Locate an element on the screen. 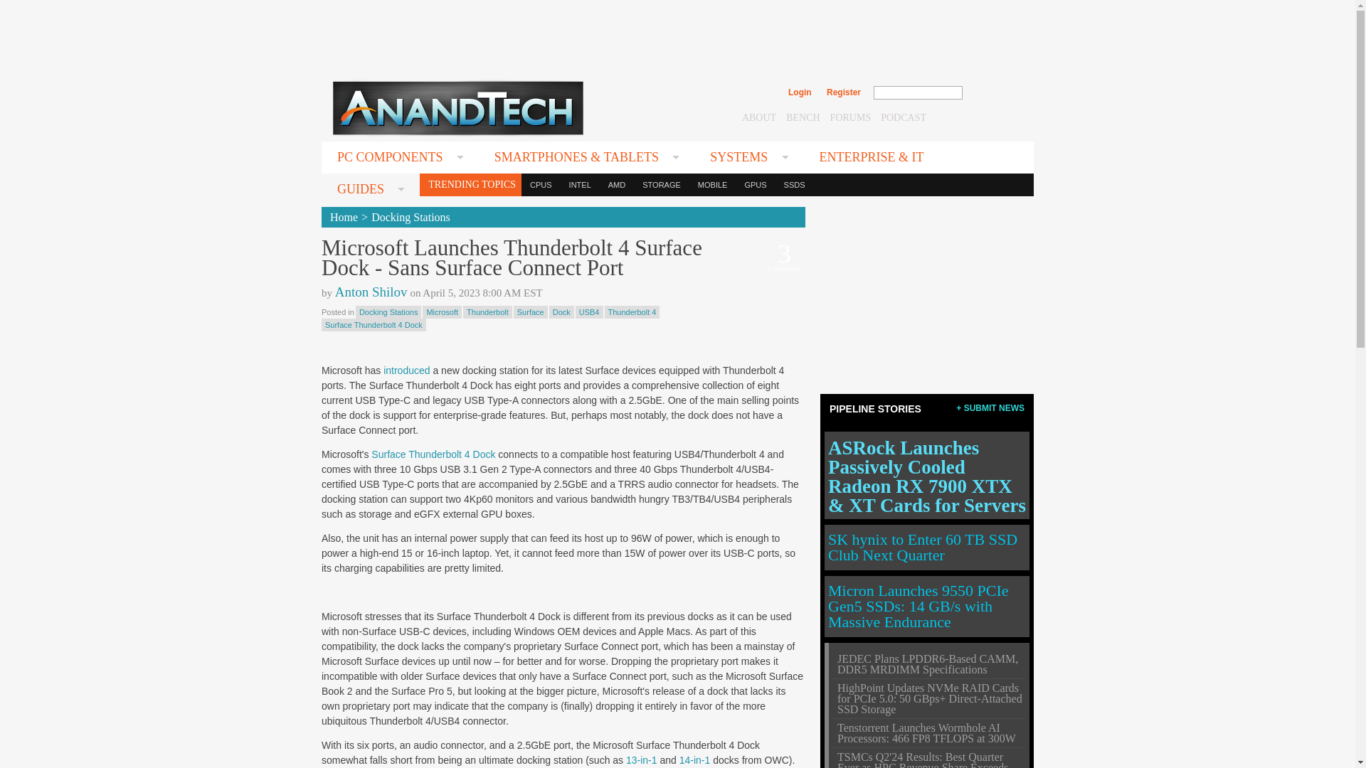 The width and height of the screenshot is (1366, 768). FORUMS is located at coordinates (851, 117).